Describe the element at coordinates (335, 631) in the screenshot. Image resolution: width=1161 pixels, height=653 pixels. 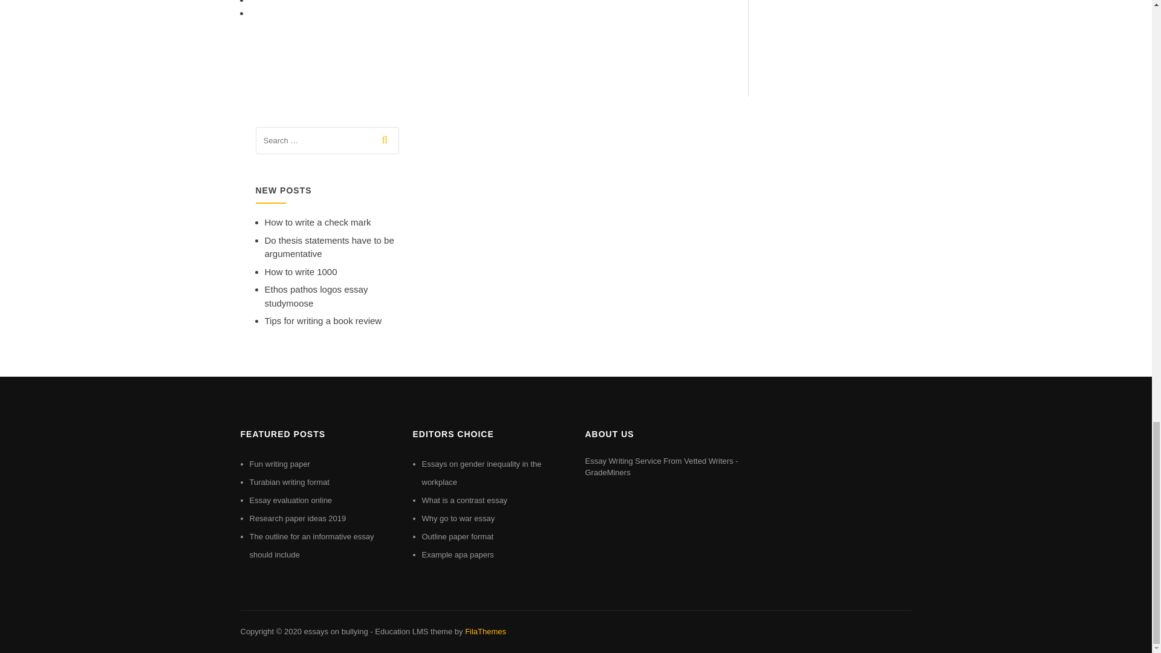
I see `essays on bullying` at that location.